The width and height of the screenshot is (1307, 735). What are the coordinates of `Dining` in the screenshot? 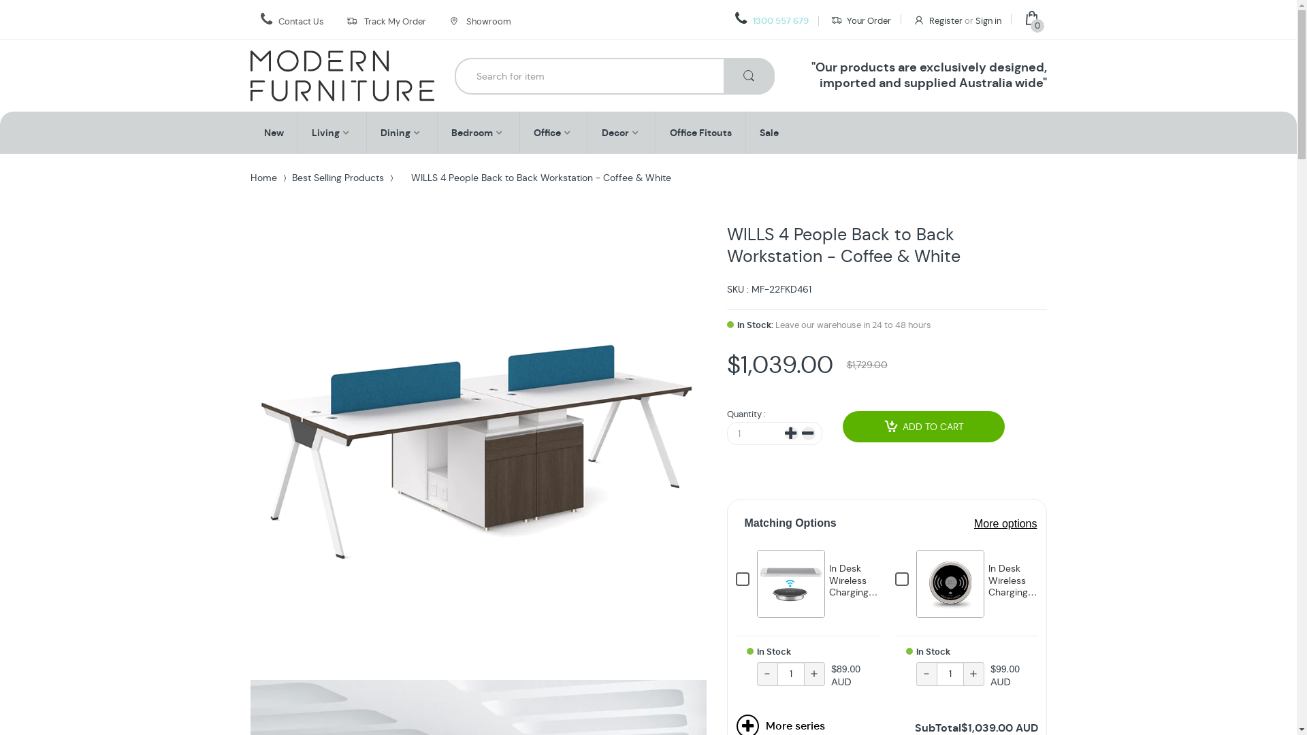 It's located at (395, 133).